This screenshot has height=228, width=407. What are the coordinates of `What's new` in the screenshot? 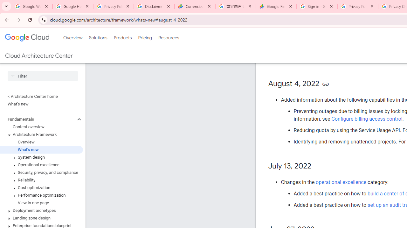 It's located at (41, 149).